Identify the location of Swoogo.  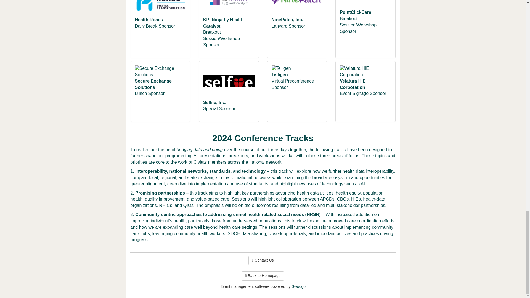
(299, 286).